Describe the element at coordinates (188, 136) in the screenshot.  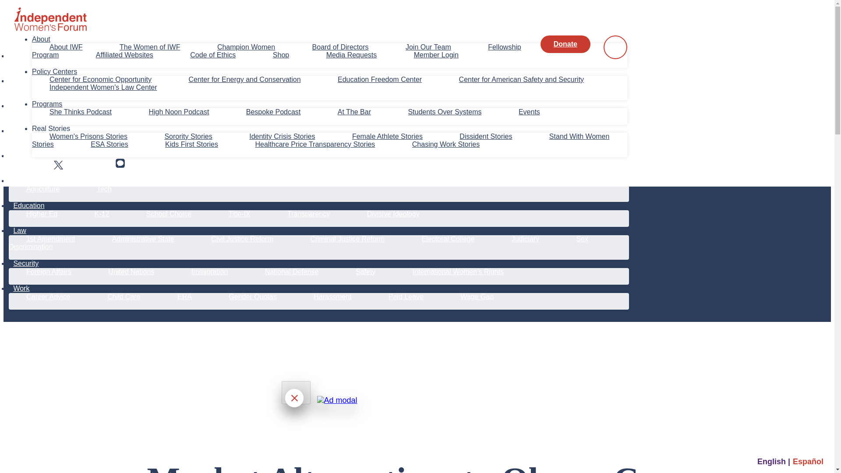
I see `Sorority Stories` at that location.